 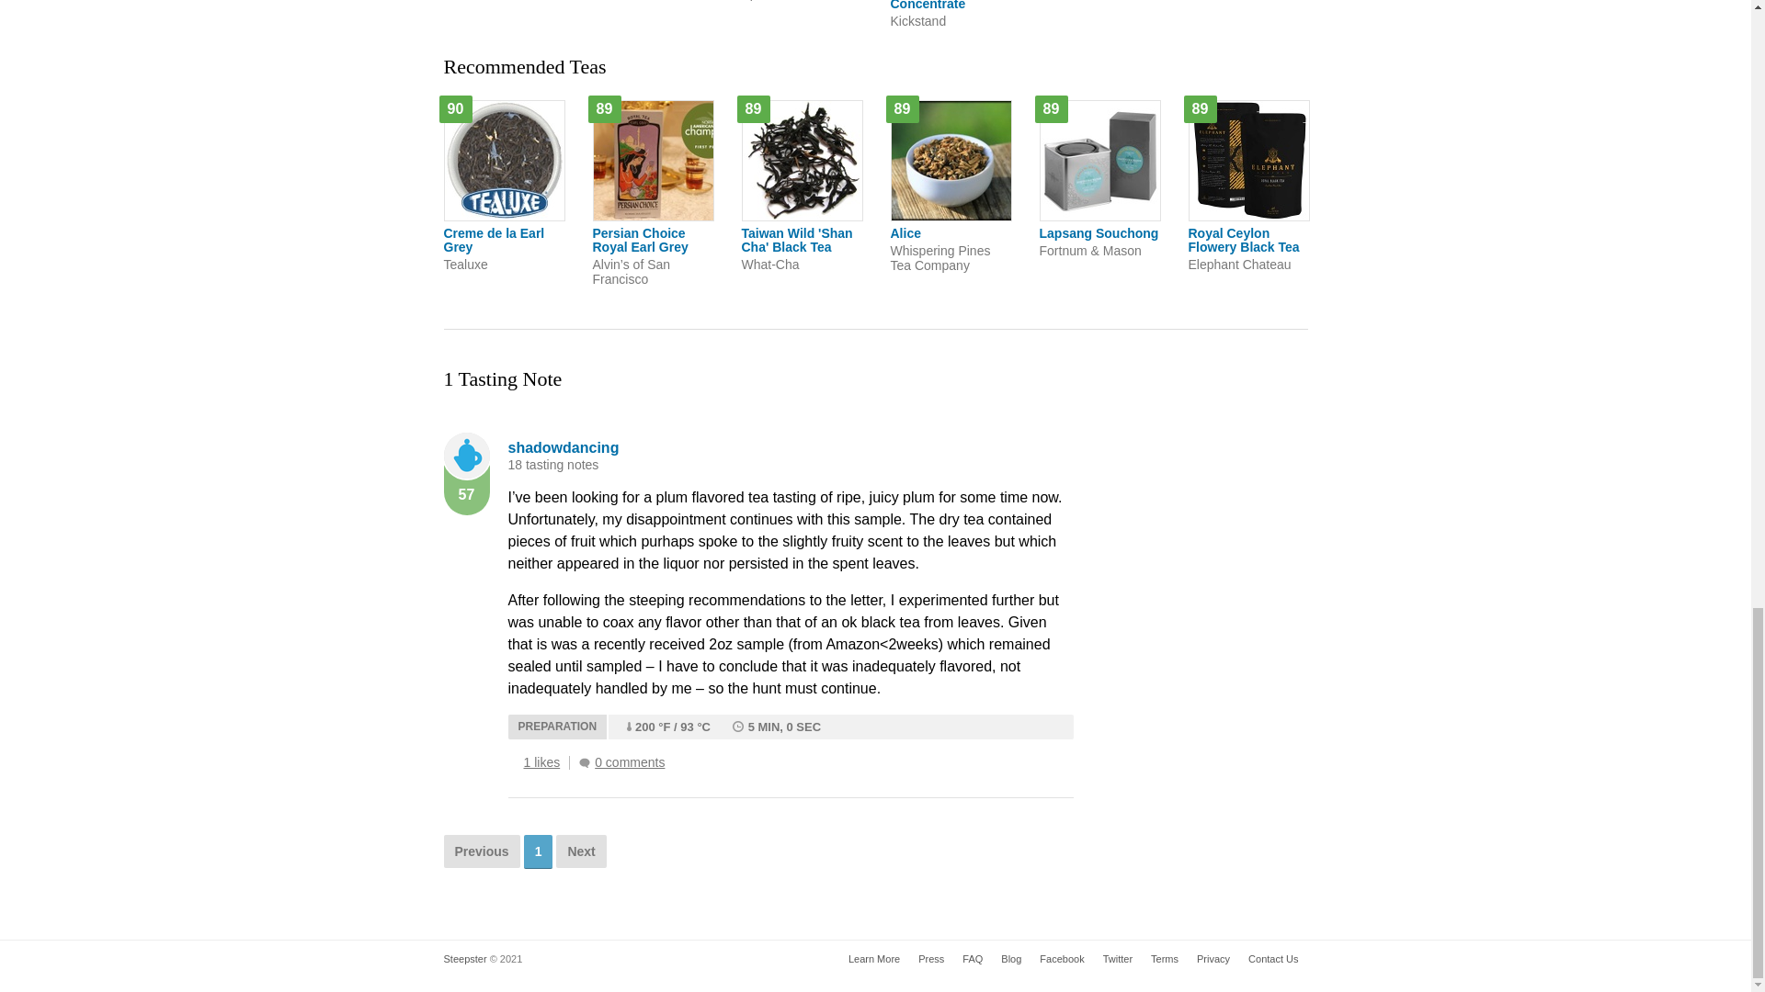 What do you see at coordinates (1118, 959) in the screenshot?
I see `Steepster on Facebook` at bounding box center [1118, 959].